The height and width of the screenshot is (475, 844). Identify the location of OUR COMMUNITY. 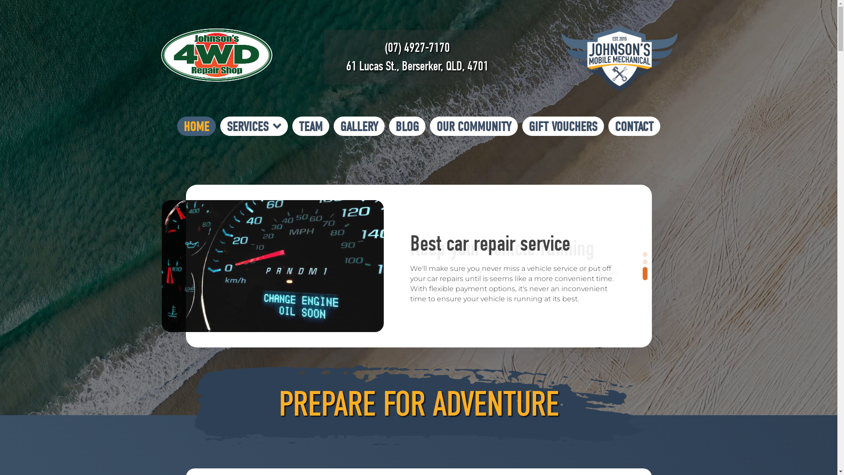
(474, 126).